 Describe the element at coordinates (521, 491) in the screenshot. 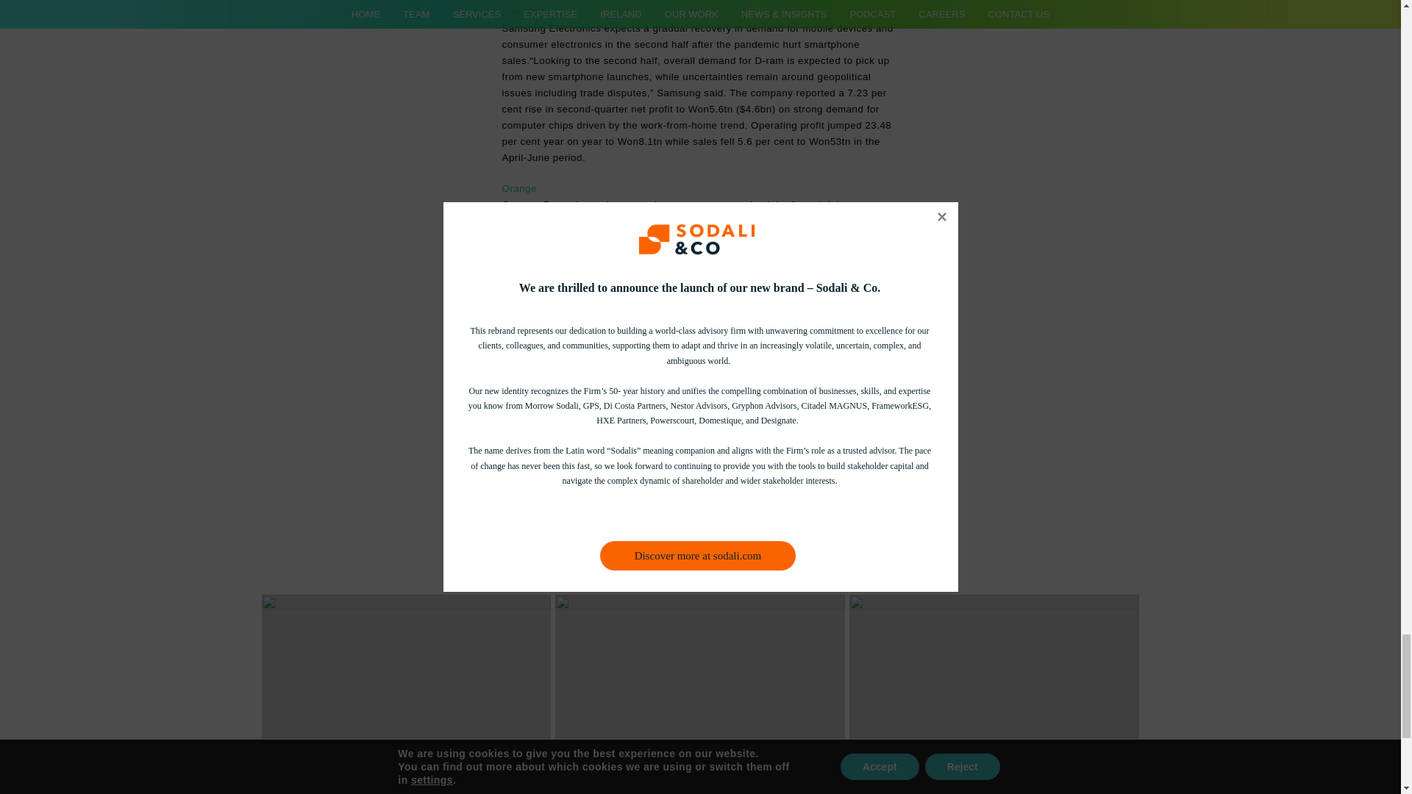

I see `Reuters` at that location.